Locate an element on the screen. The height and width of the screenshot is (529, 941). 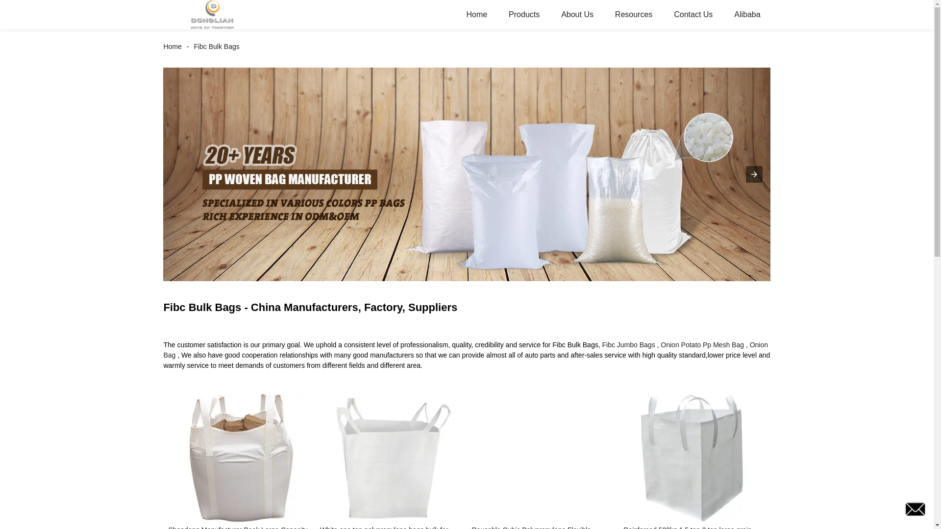
About Us is located at coordinates (577, 15).